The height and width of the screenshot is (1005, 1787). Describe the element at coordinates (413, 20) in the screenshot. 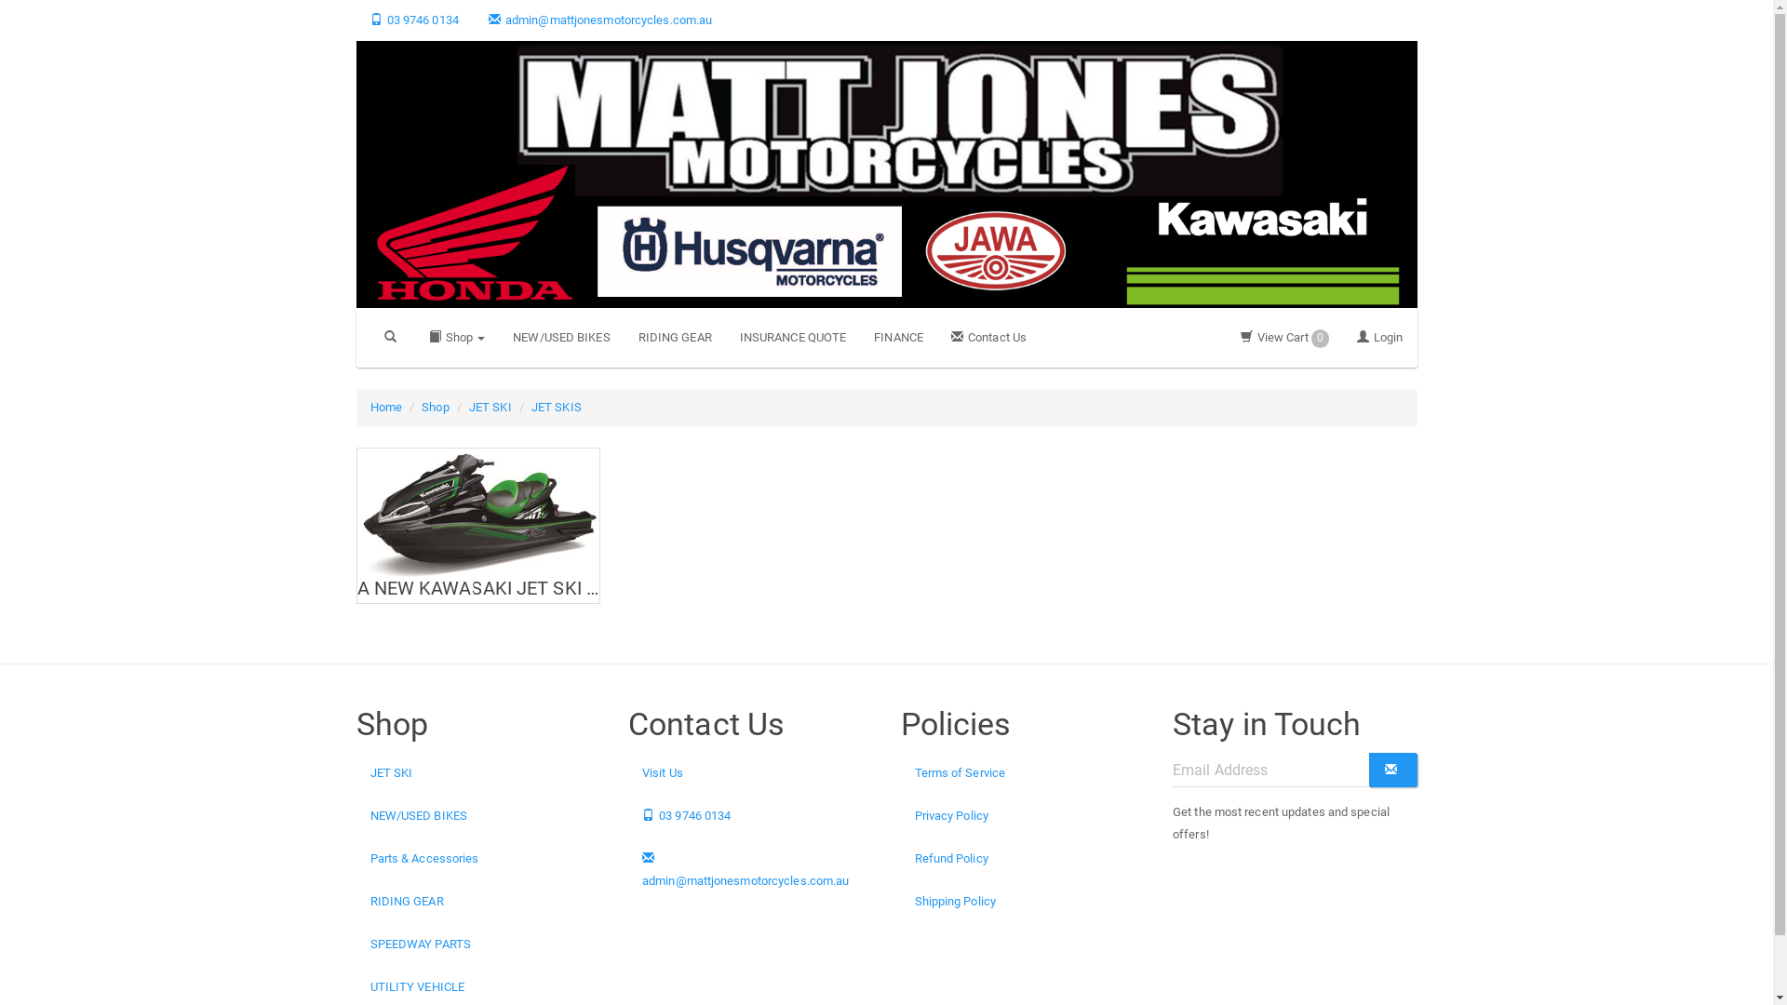

I see `03 9746 0134` at that location.